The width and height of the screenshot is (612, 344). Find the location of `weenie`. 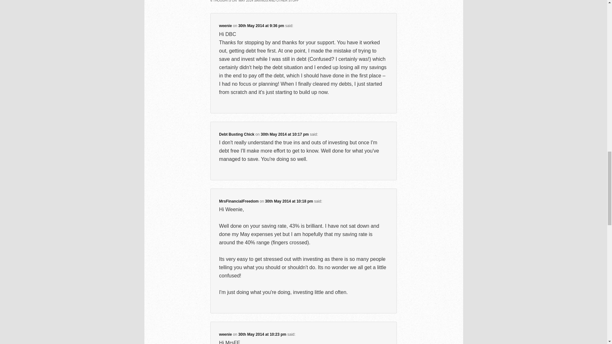

weenie is located at coordinates (225, 25).